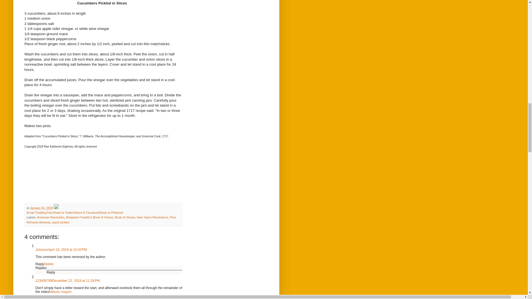  Describe the element at coordinates (56, 208) in the screenshot. I see `Edit Post` at that location.